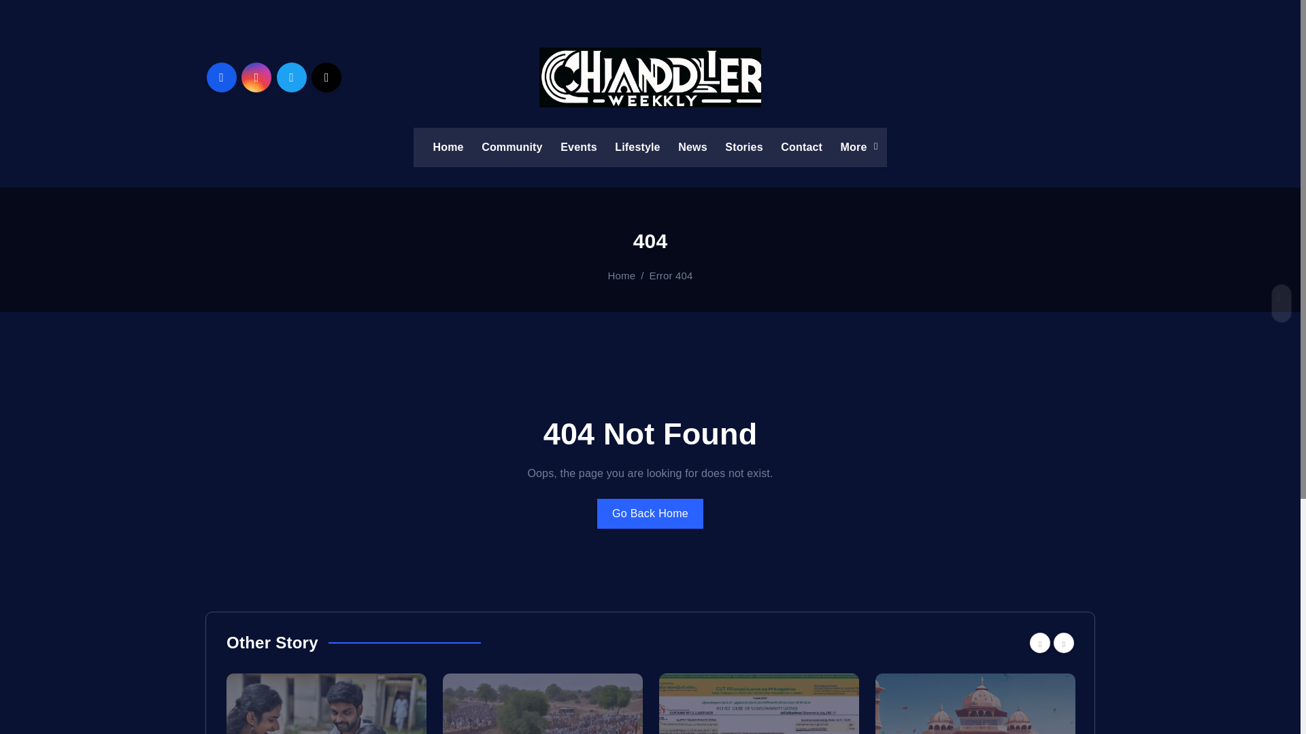  Describe the element at coordinates (692, 147) in the screenshot. I see `News` at that location.